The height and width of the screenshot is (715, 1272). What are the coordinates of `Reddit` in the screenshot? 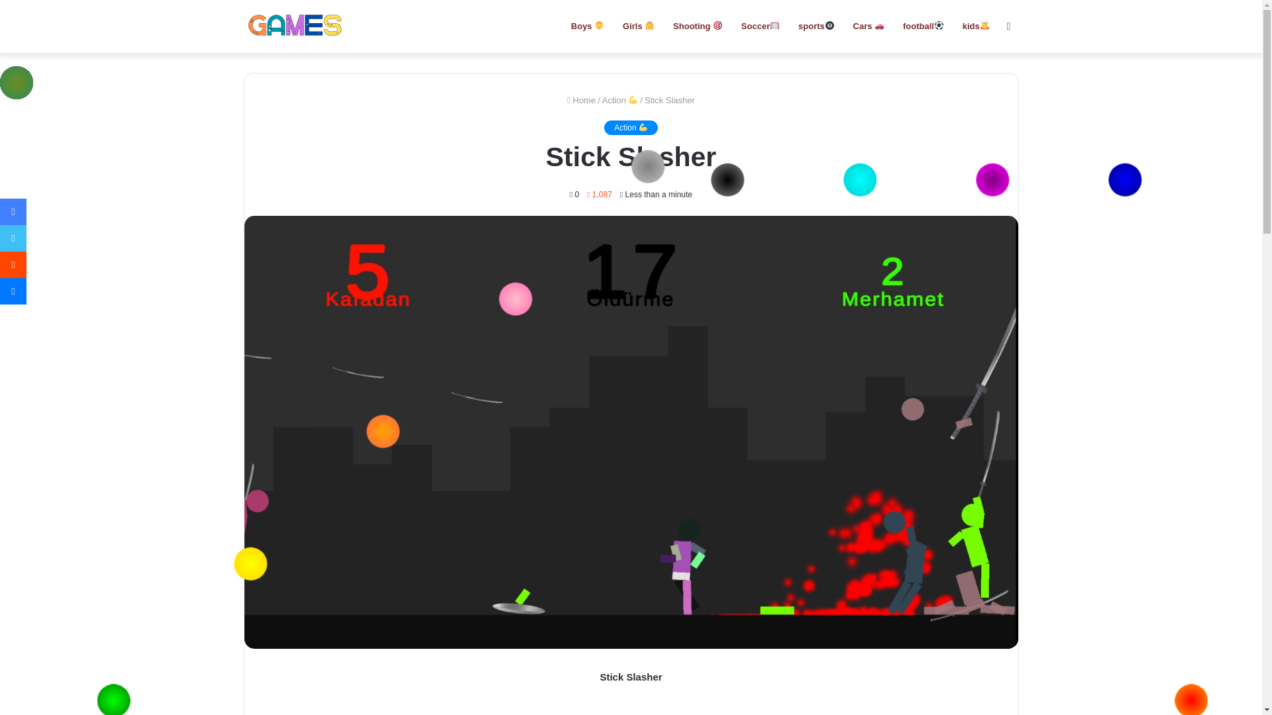 It's located at (13, 265).